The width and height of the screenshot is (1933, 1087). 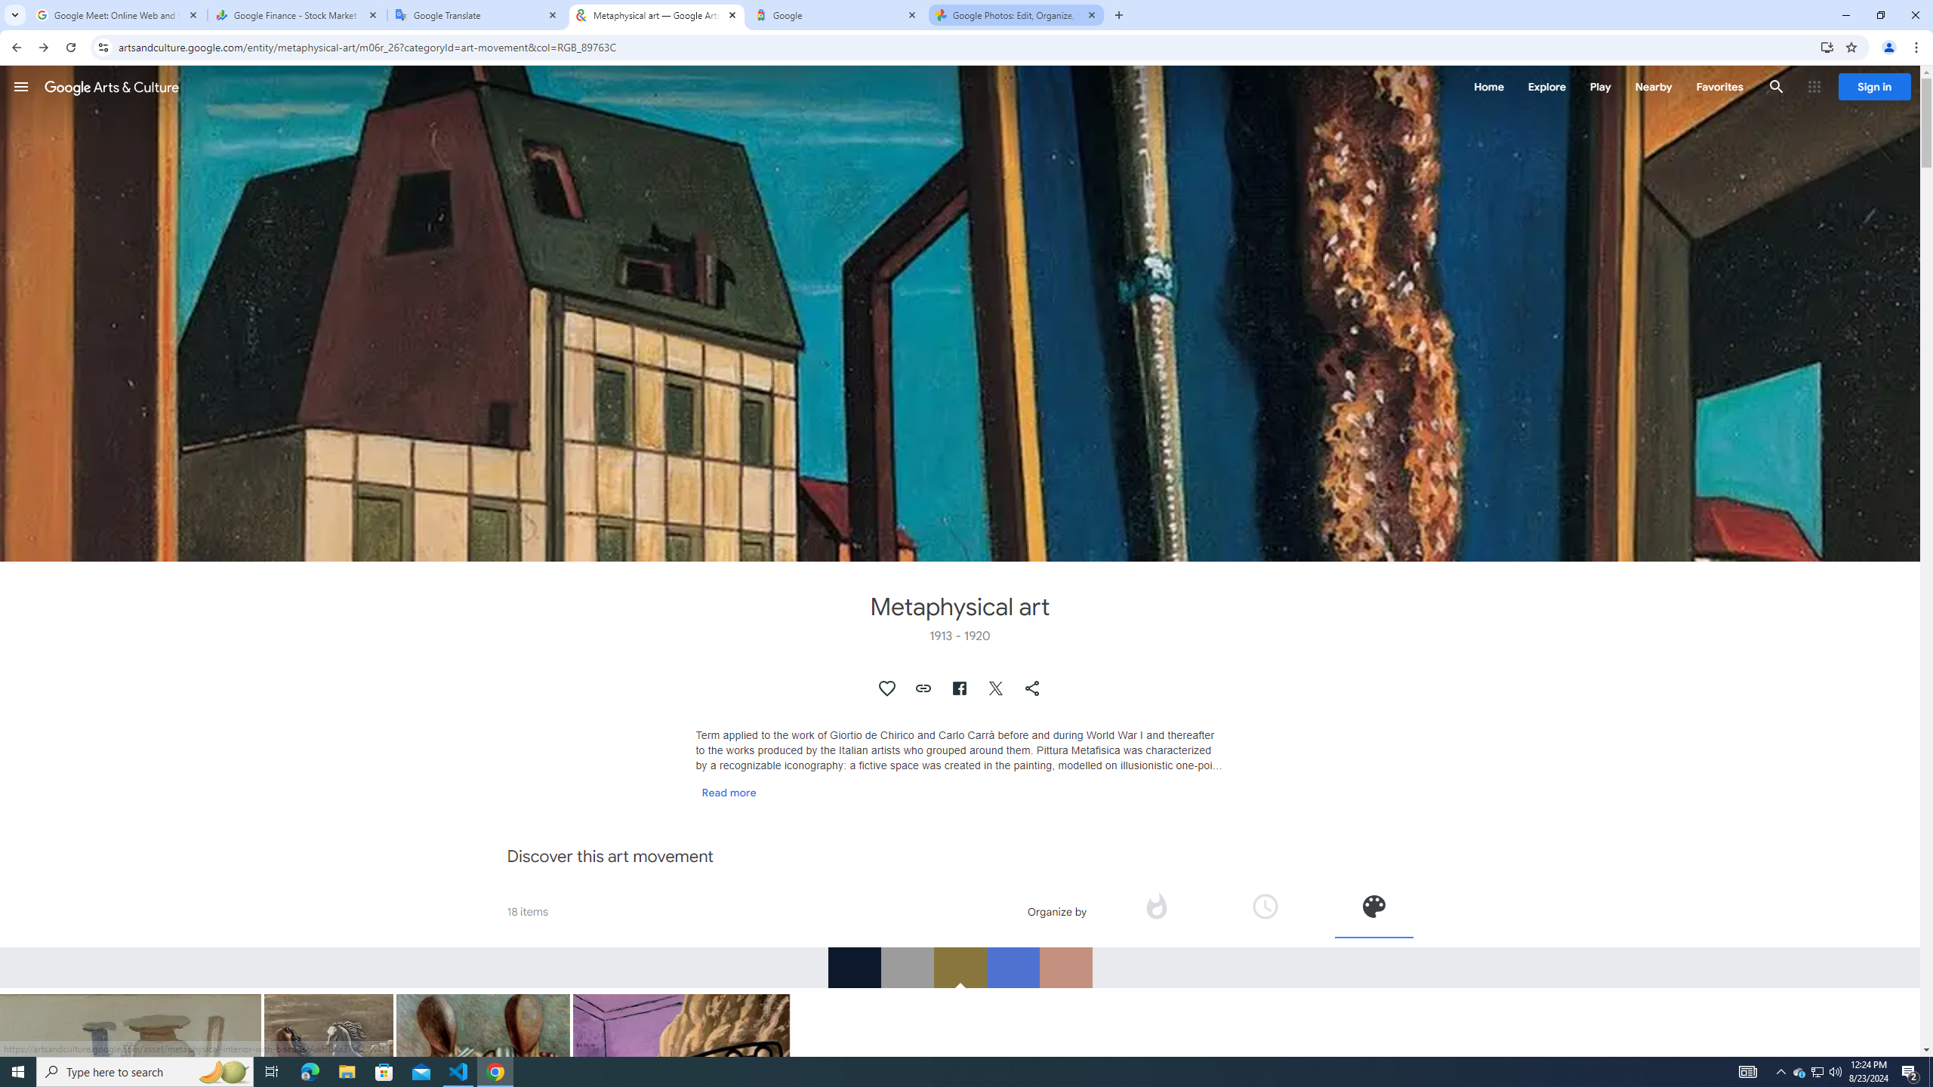 What do you see at coordinates (854, 967) in the screenshot?
I see `RGB_0E182D` at bounding box center [854, 967].